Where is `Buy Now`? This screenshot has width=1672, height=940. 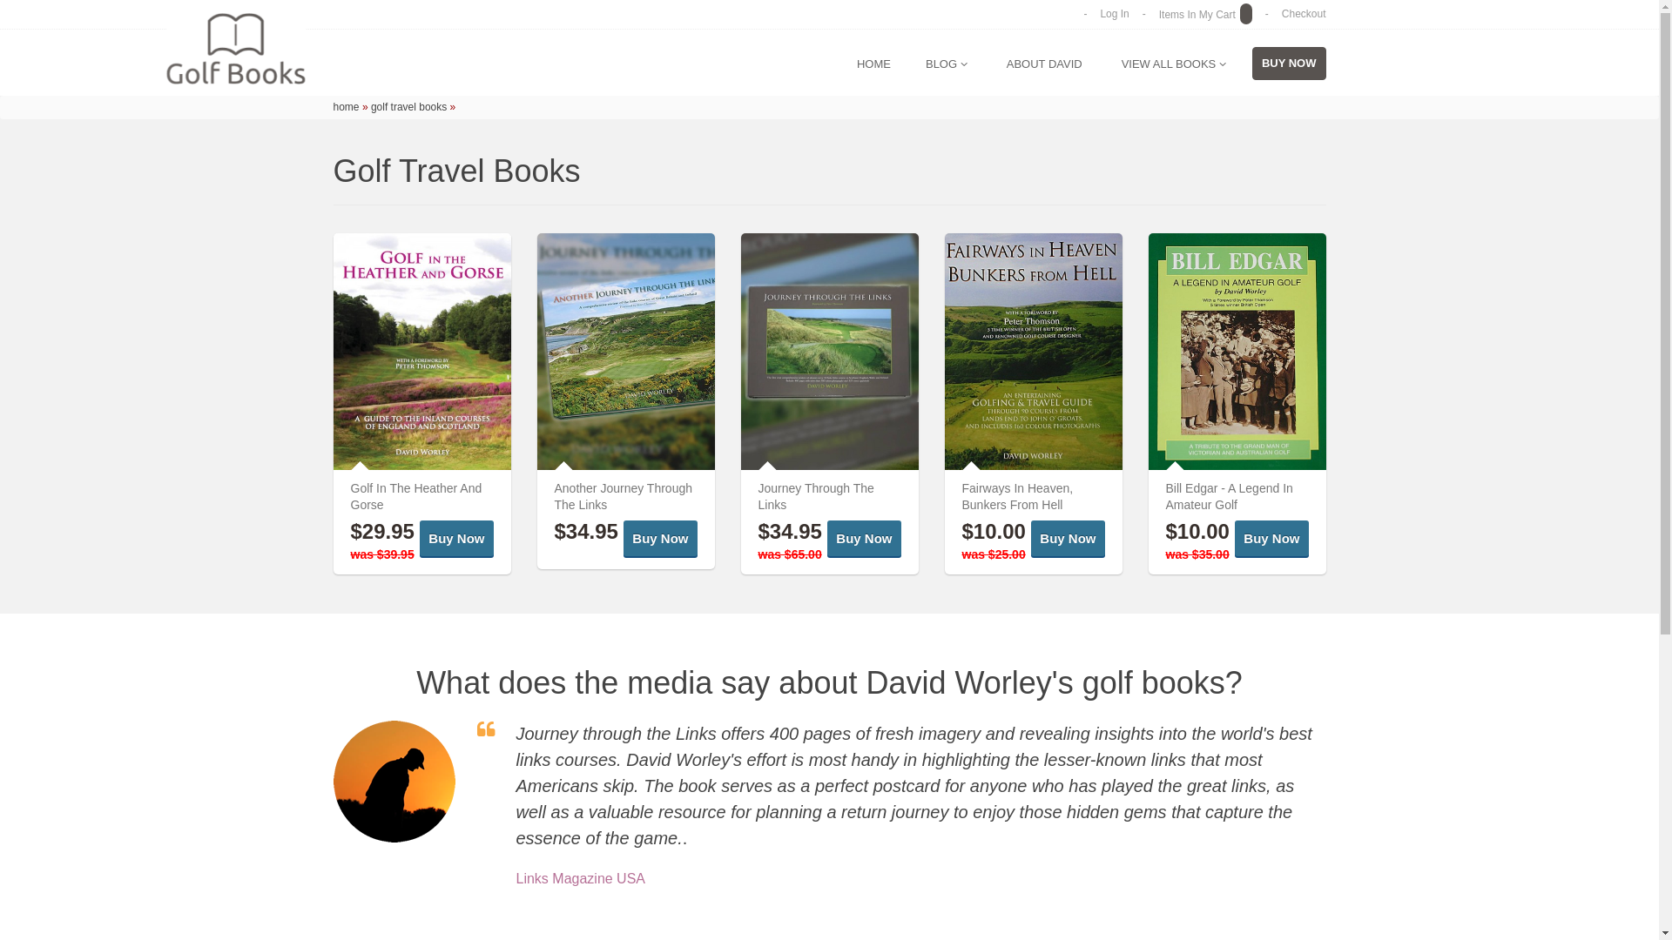
Buy Now is located at coordinates (660, 538).